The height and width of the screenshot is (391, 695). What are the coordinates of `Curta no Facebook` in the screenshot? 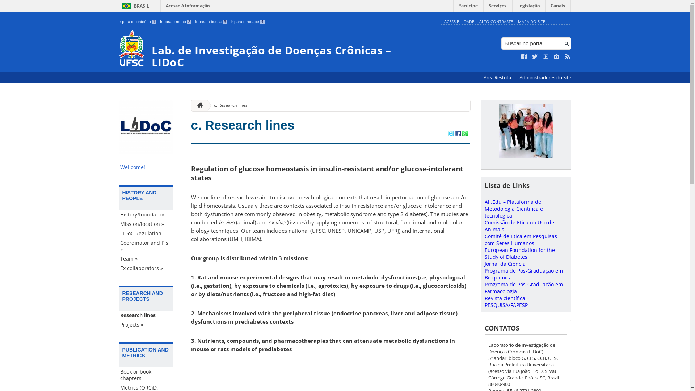 It's located at (524, 57).